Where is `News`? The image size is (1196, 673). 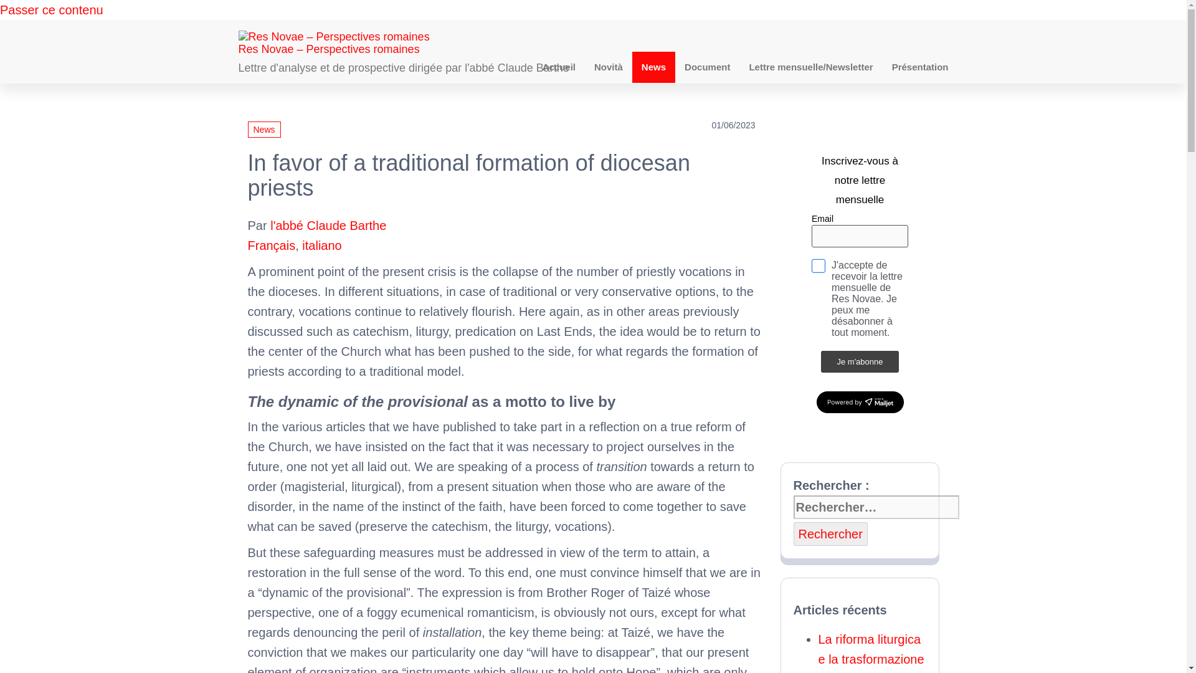 News is located at coordinates (264, 130).